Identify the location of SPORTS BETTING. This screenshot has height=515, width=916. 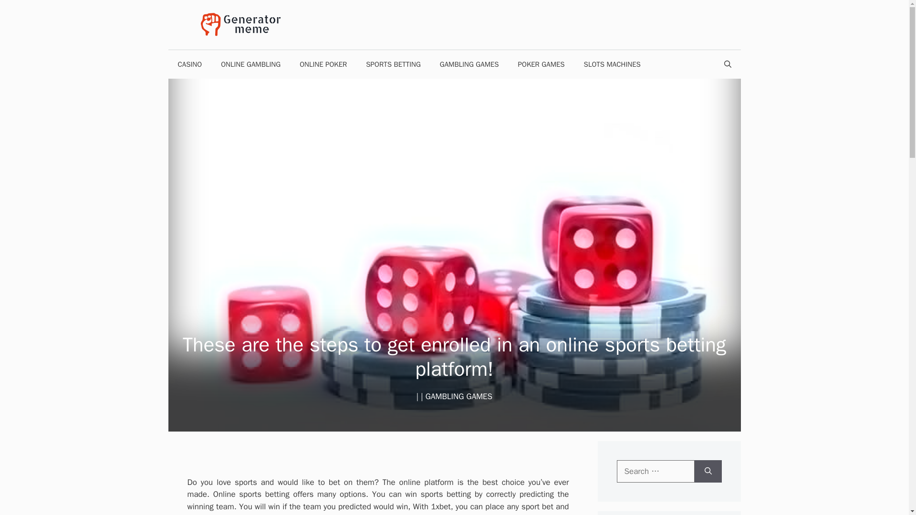
(393, 64).